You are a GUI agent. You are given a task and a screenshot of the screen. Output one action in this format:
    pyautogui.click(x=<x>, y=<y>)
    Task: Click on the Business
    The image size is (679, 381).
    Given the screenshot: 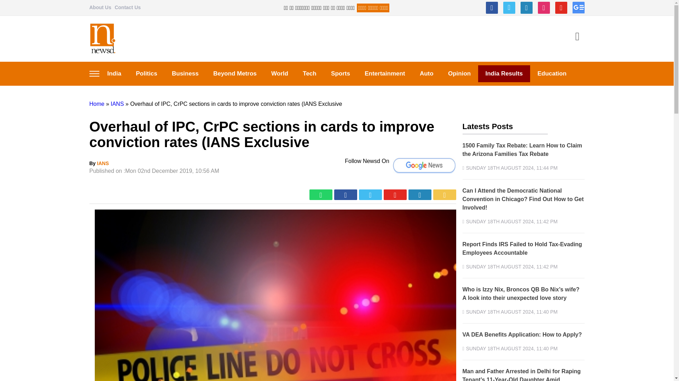 What is the action you would take?
    pyautogui.click(x=185, y=73)
    